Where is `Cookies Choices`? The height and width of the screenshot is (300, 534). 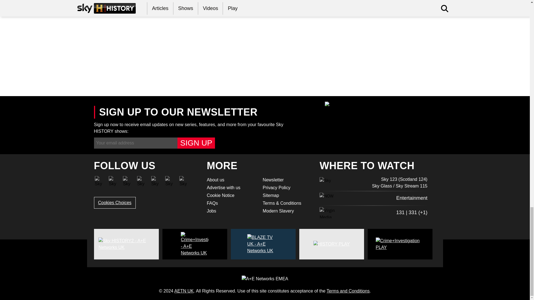 Cookies Choices is located at coordinates (115, 202).